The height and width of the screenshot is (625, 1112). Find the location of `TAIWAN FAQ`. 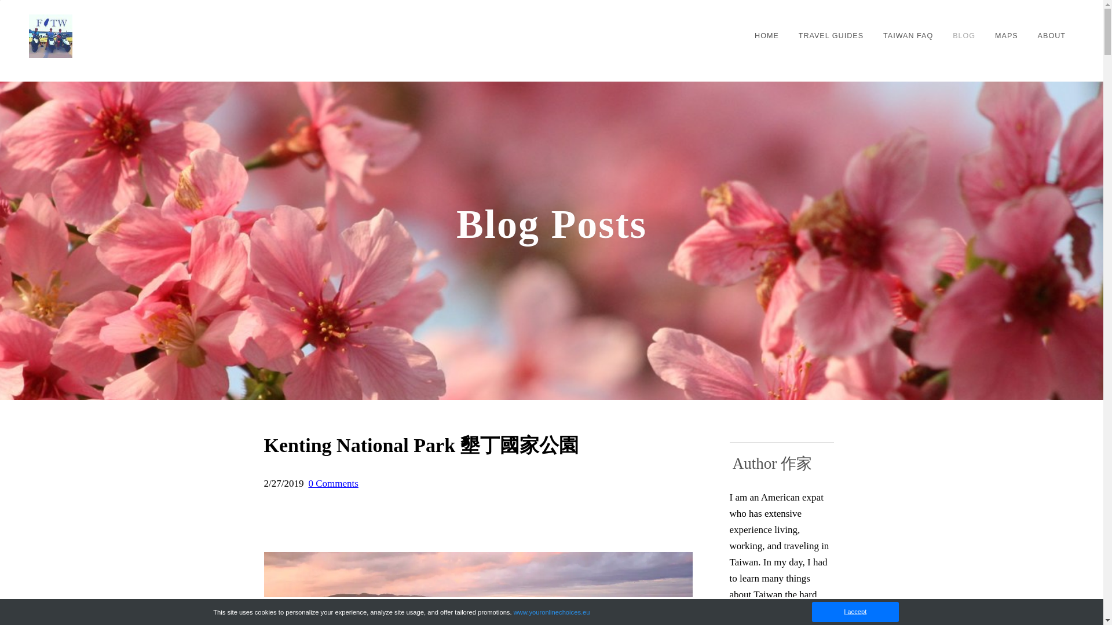

TAIWAN FAQ is located at coordinates (908, 36).